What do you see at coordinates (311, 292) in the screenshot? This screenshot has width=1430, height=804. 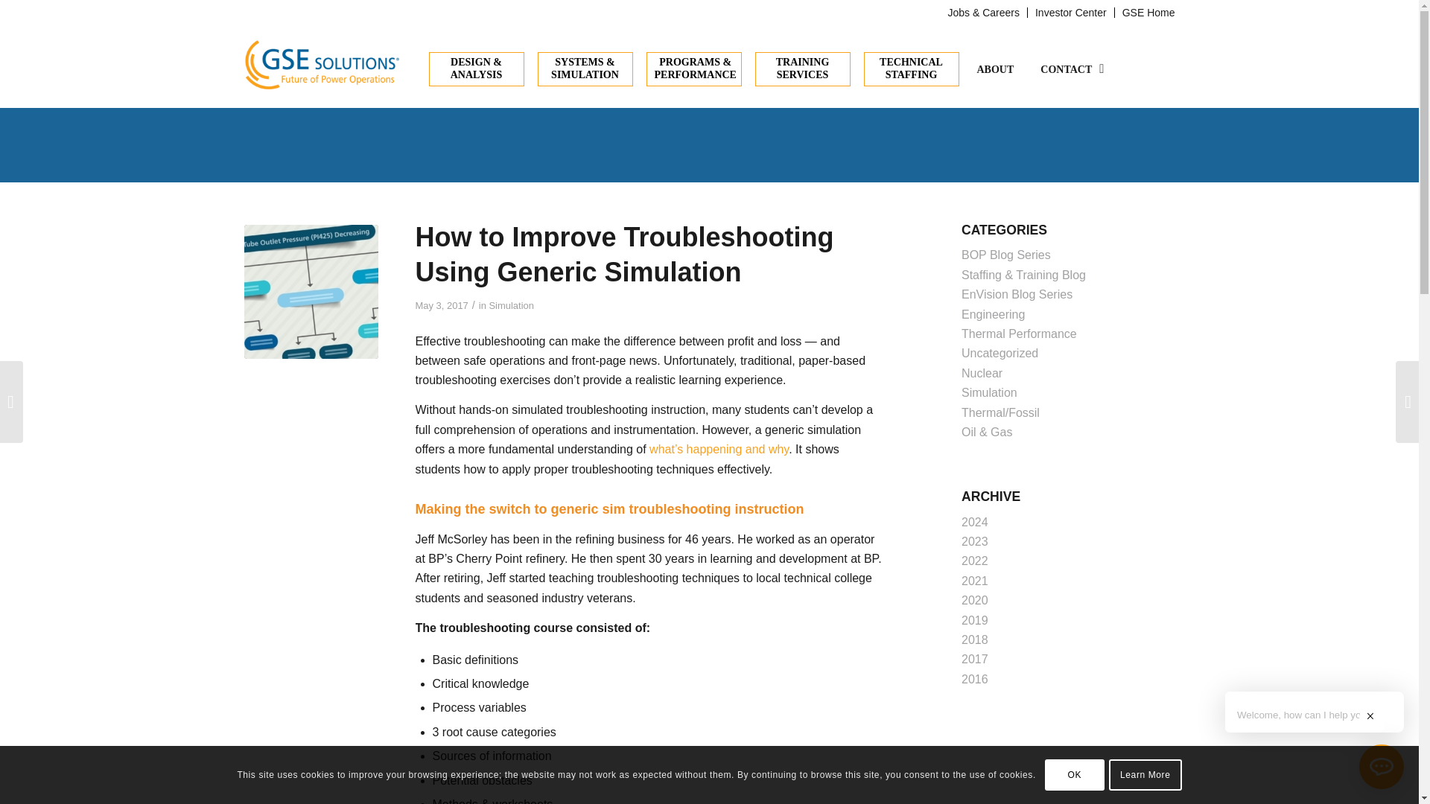 I see `Thermal Performance Analysts` at bounding box center [311, 292].